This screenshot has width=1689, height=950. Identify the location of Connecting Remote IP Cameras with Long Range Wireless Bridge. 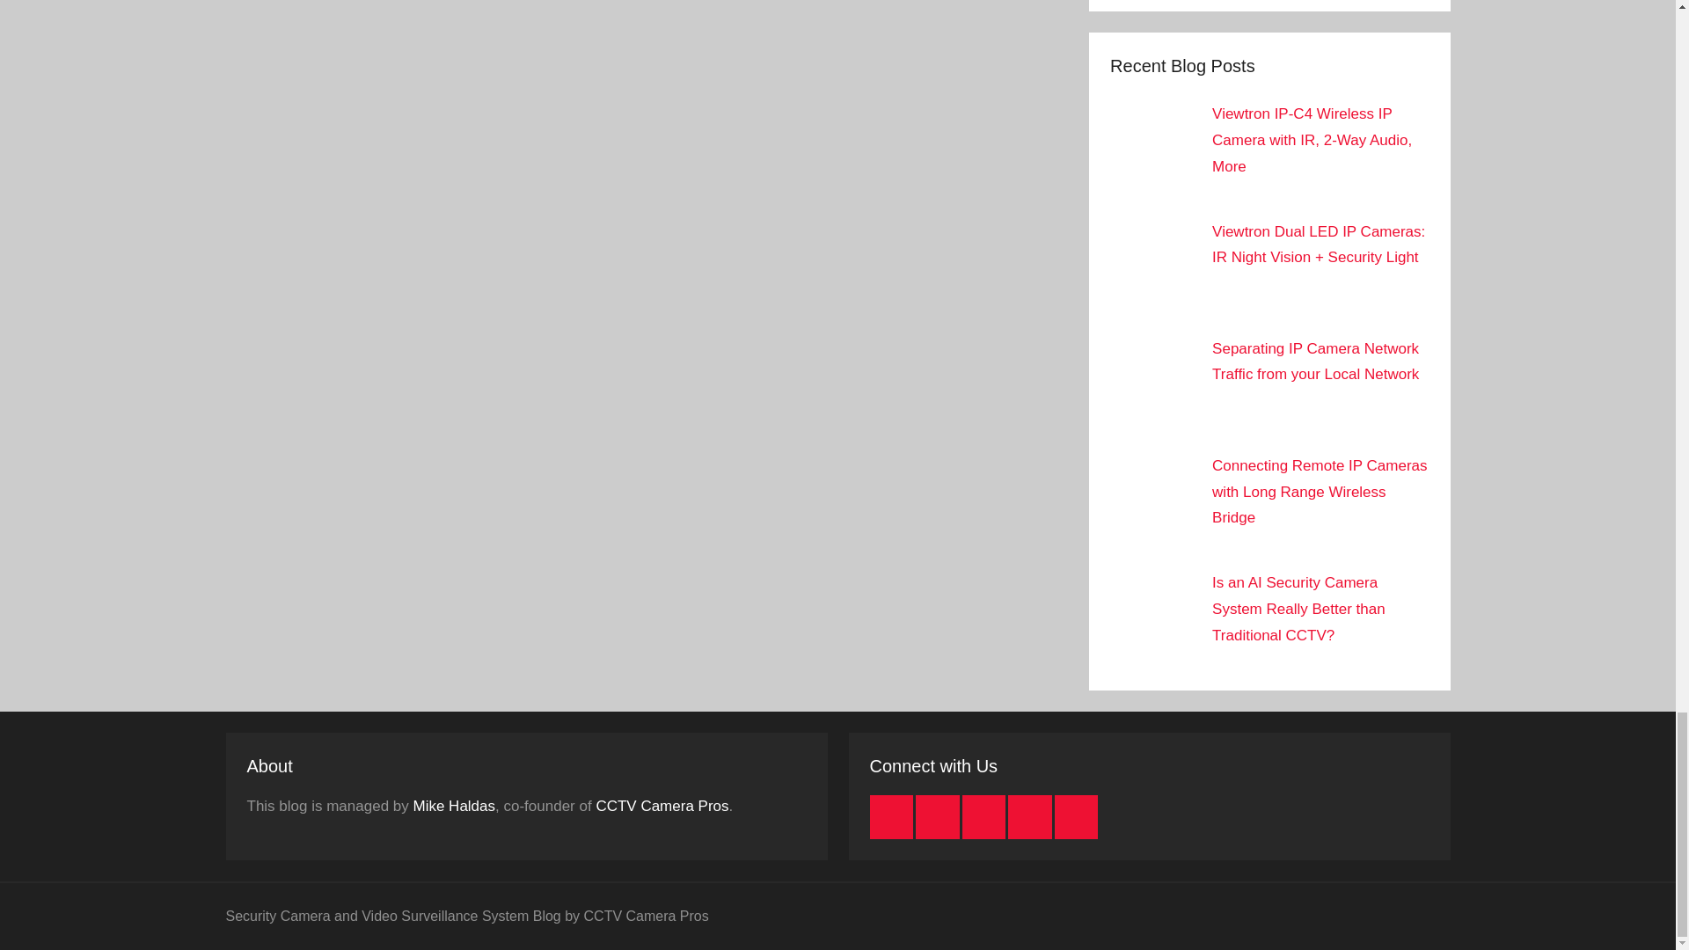
(1320, 492).